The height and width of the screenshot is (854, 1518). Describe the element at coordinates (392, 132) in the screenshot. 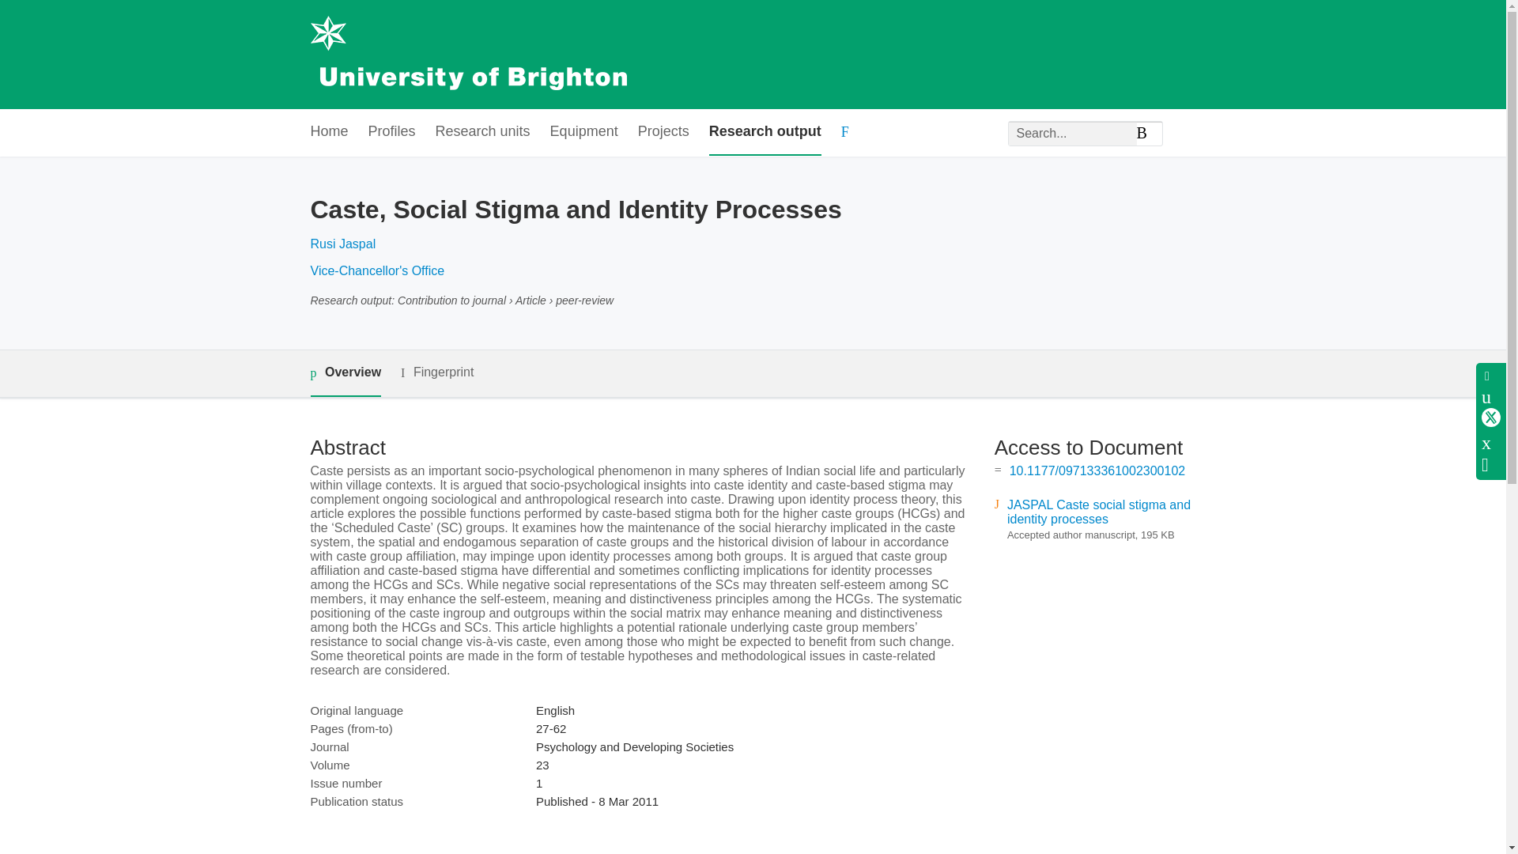

I see `Profiles` at that location.